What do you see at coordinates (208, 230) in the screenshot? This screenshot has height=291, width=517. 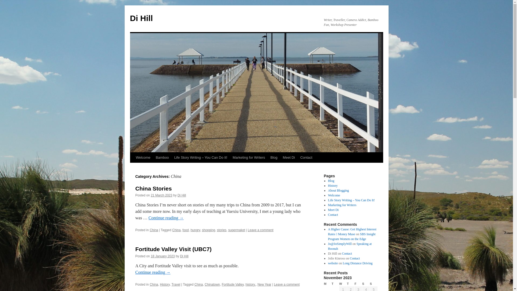 I see `shopping` at bounding box center [208, 230].